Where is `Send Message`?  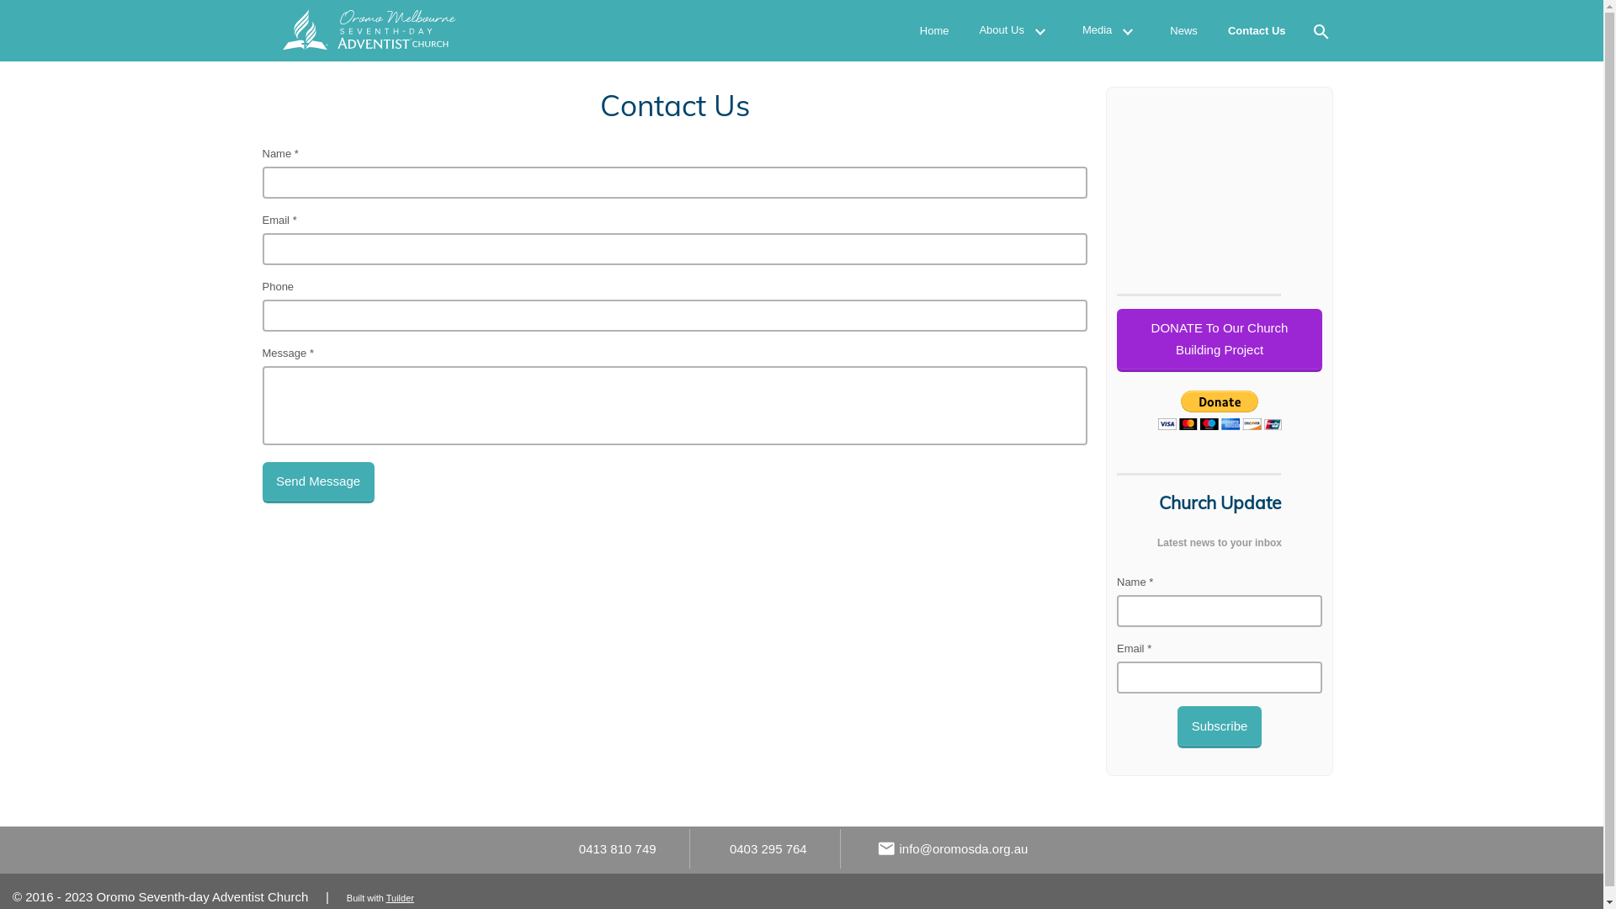
Send Message is located at coordinates (318, 483).